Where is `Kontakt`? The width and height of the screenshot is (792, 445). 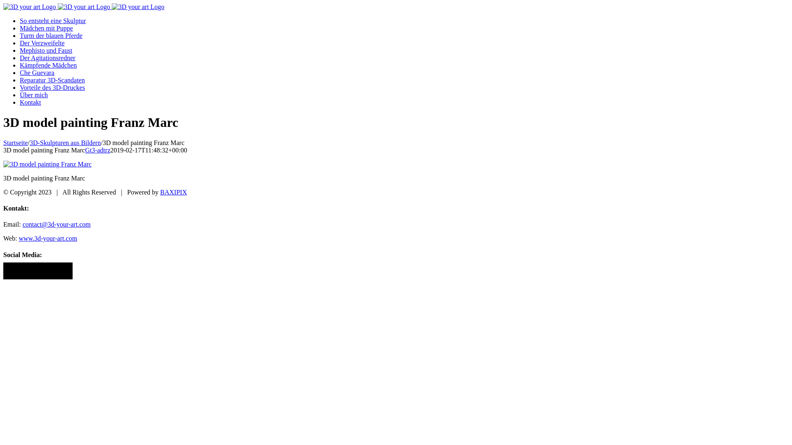 Kontakt is located at coordinates (31, 102).